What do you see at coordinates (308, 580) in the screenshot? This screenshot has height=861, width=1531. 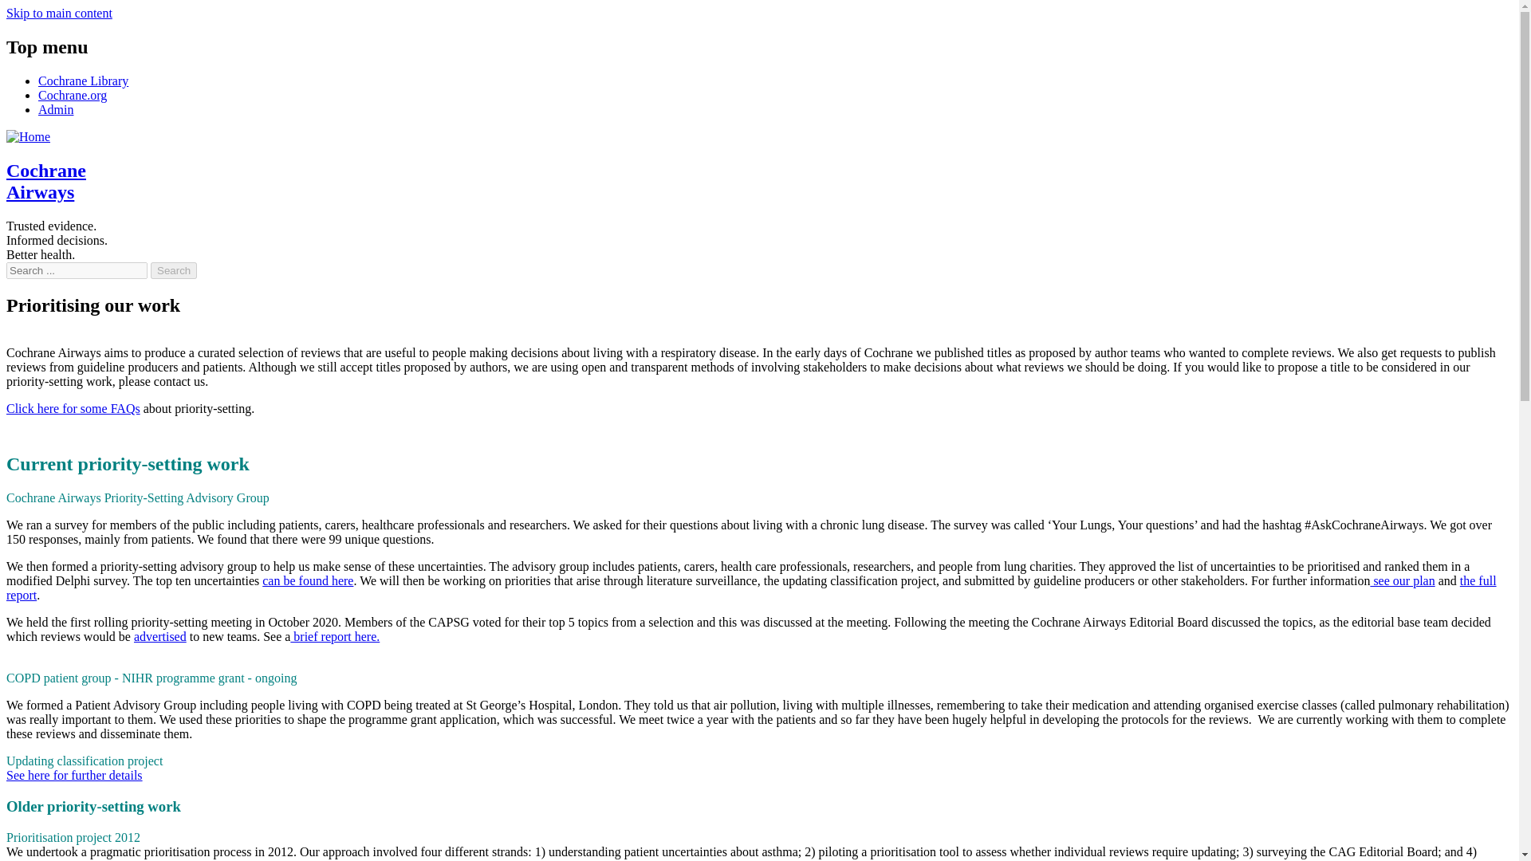 I see `can be found here` at bounding box center [308, 580].